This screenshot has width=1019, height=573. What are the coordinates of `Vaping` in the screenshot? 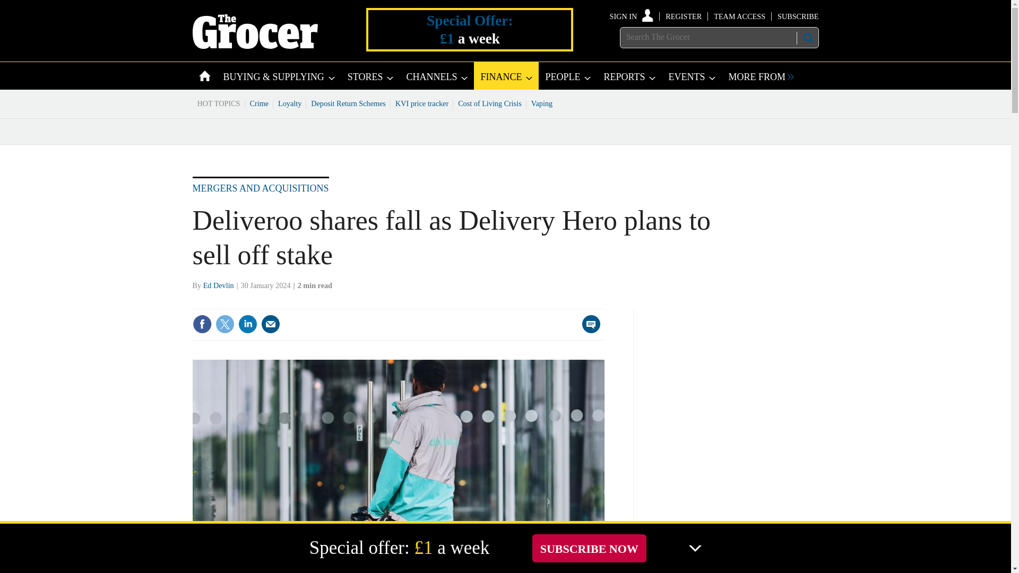 It's located at (542, 103).